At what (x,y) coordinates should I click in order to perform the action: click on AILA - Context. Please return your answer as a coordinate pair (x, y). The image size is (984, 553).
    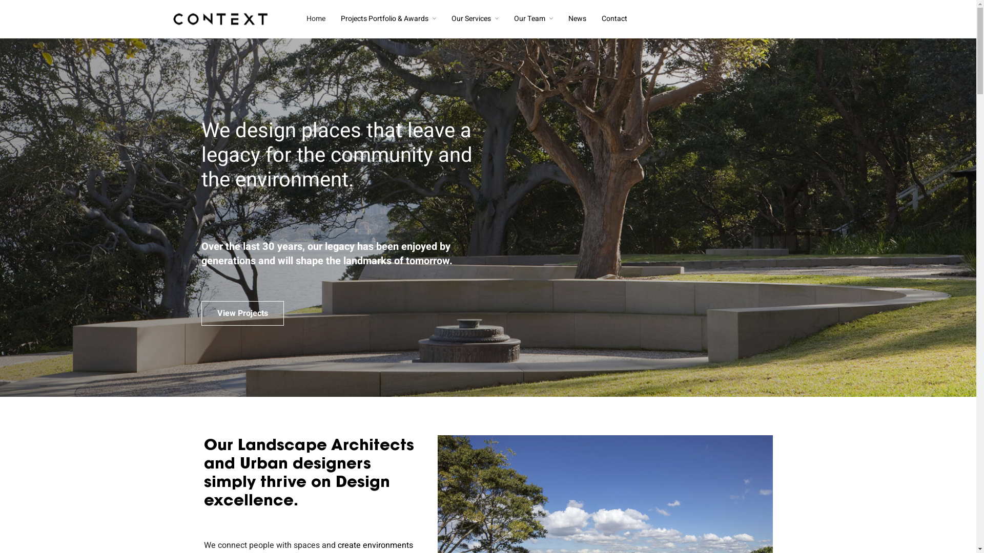
    Looking at the image, I should click on (367, 495).